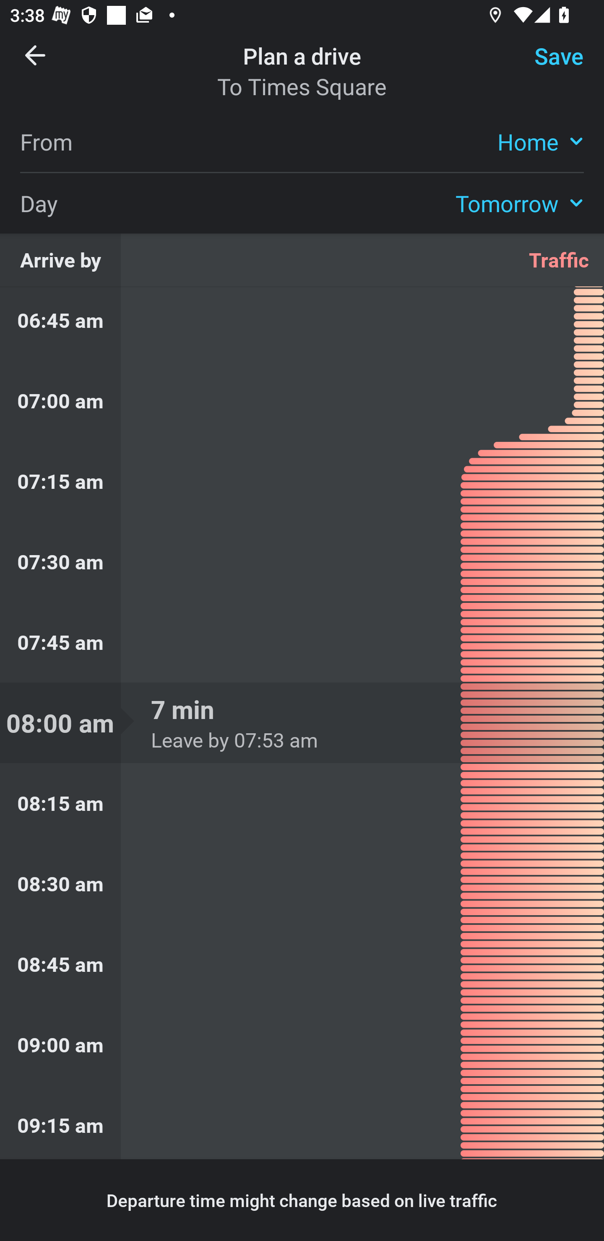 This screenshot has height=1241, width=604. I want to click on 07:45 am, so click(302, 642).